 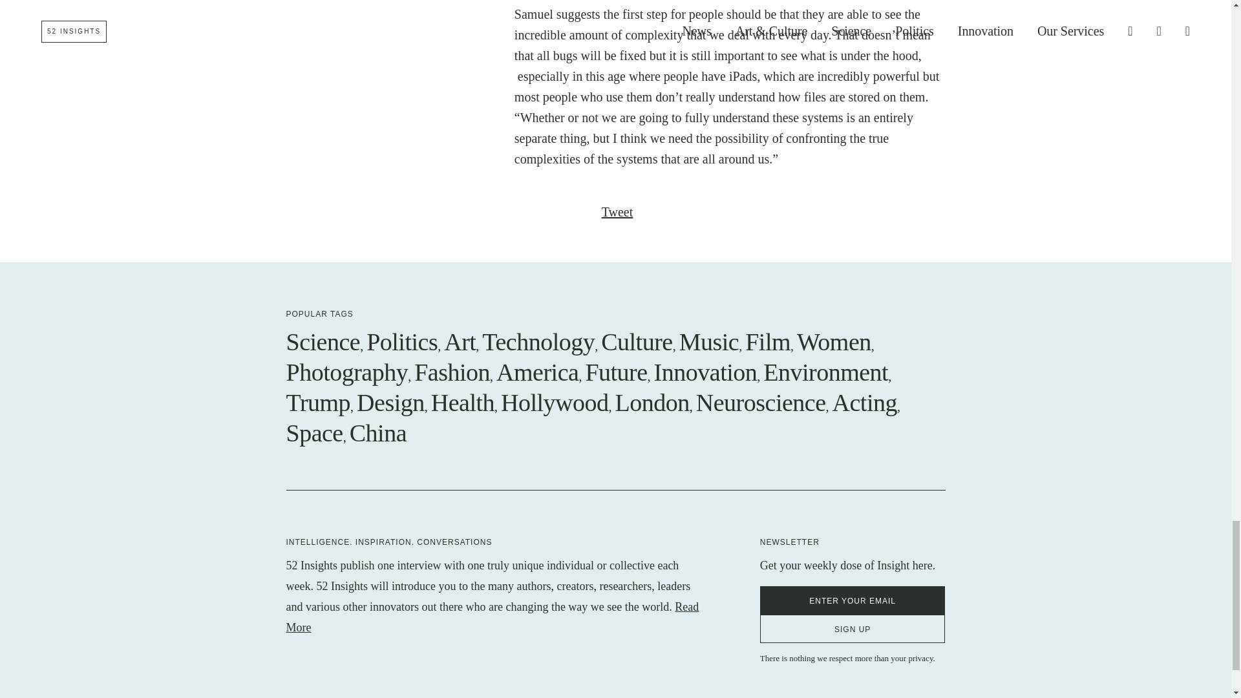 I want to click on Design, so click(x=390, y=402).